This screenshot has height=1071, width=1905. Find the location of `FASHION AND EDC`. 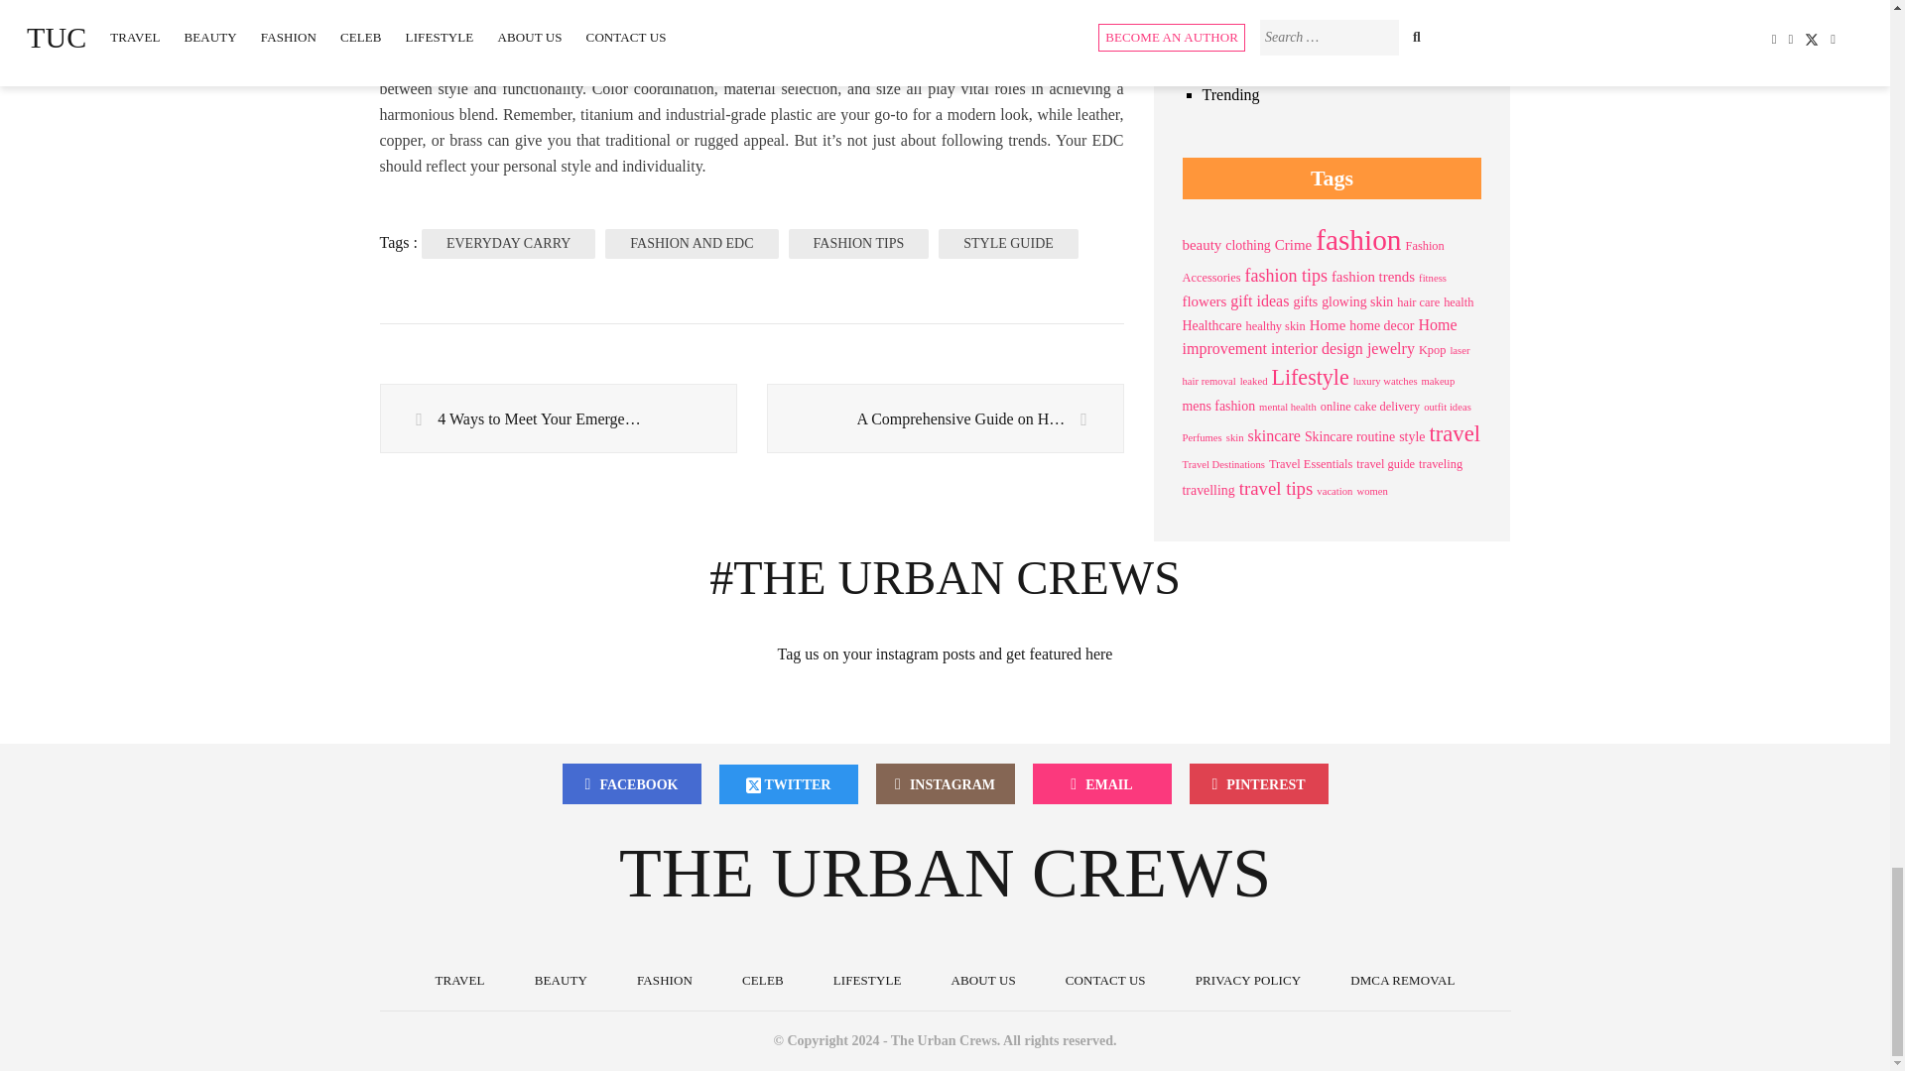

FASHION AND EDC is located at coordinates (691, 244).